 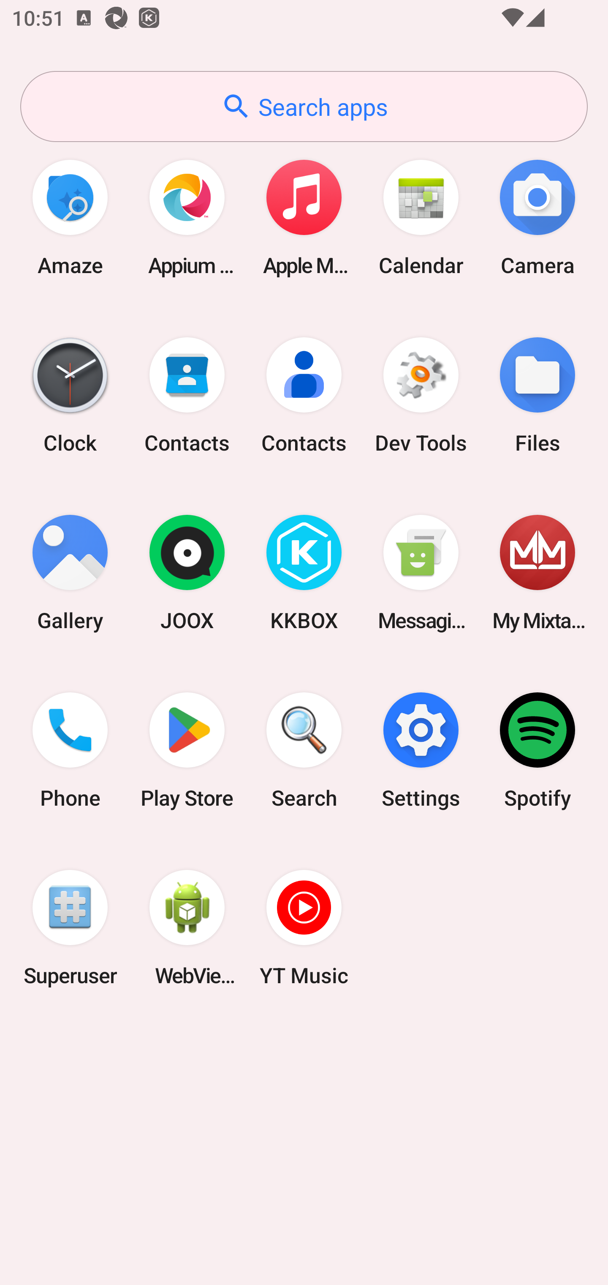 I want to click on Search, so click(x=304, y=750).